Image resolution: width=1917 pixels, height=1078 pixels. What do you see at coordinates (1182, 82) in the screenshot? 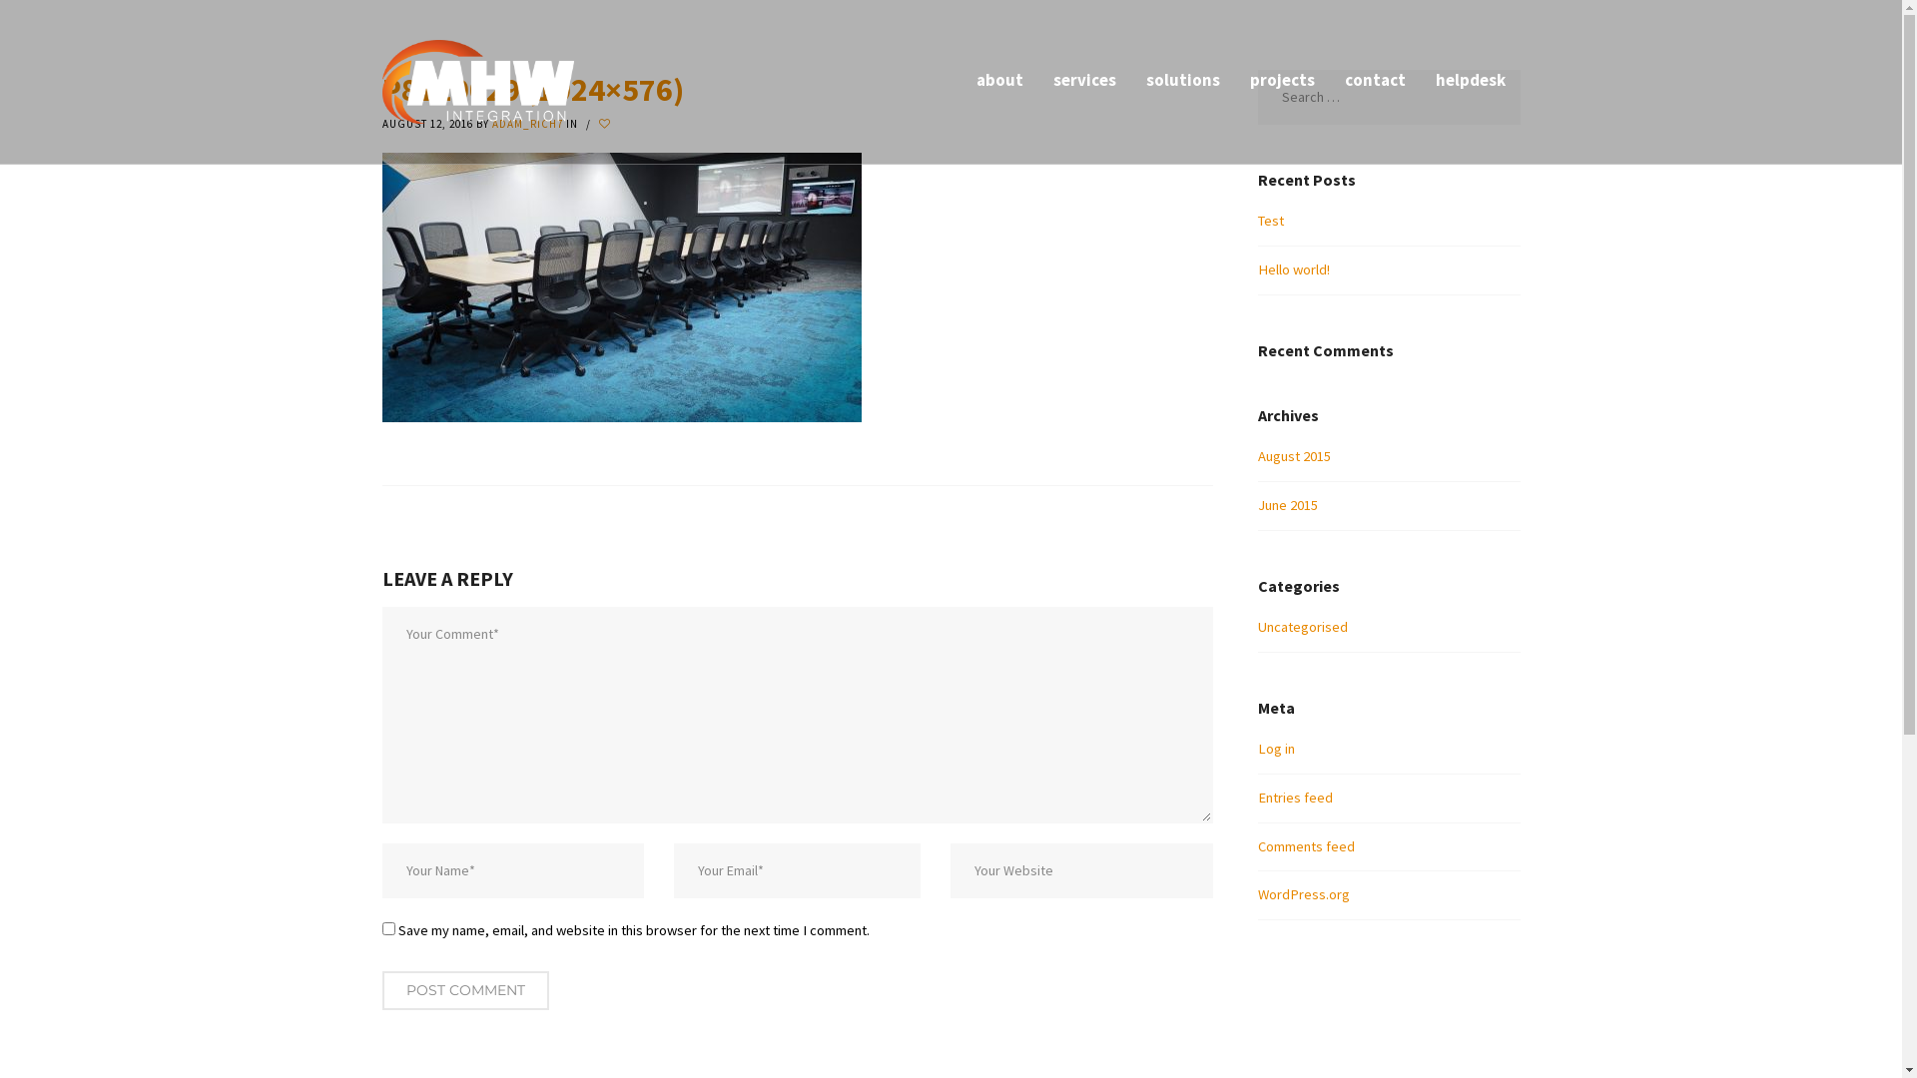
I see `solutions` at bounding box center [1182, 82].